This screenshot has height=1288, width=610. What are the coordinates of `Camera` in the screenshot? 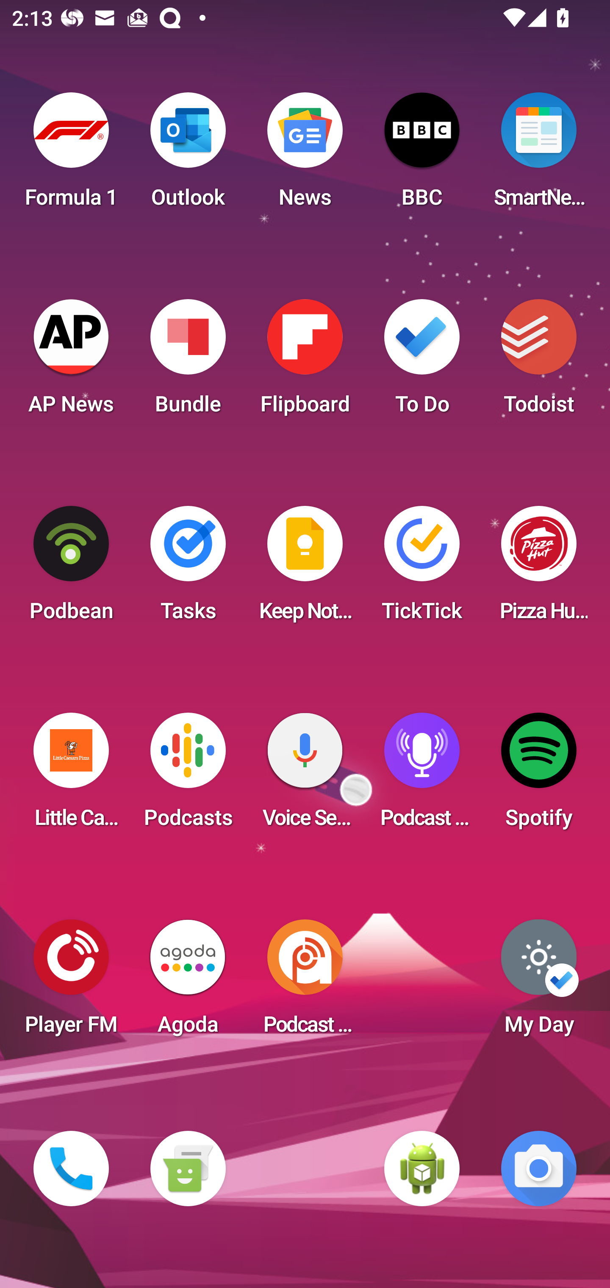 It's located at (539, 1169).